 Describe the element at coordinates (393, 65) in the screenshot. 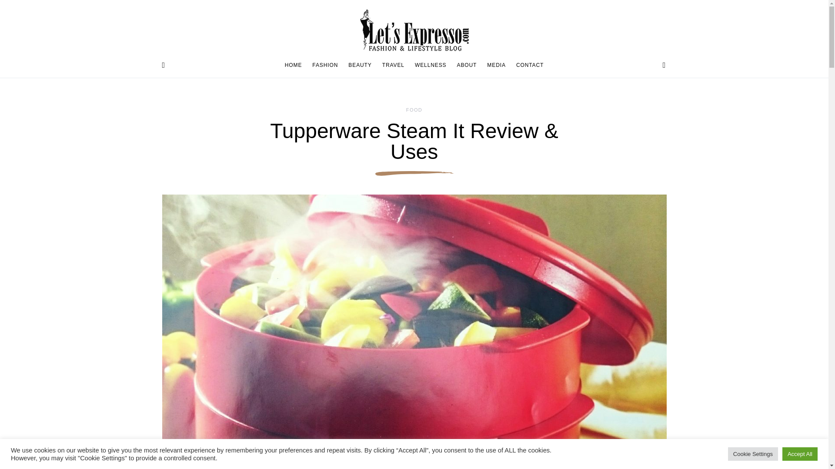

I see `TRAVEL` at that location.